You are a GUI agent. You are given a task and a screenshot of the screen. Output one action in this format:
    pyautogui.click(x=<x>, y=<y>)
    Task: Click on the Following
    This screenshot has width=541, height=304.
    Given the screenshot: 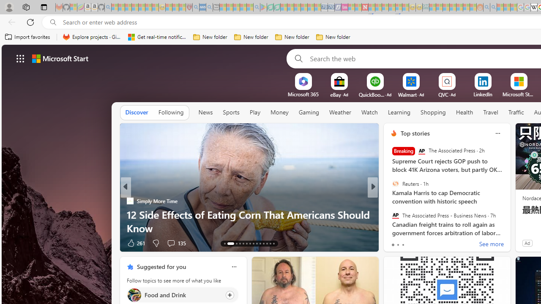 What is the action you would take?
    pyautogui.click(x=171, y=113)
    